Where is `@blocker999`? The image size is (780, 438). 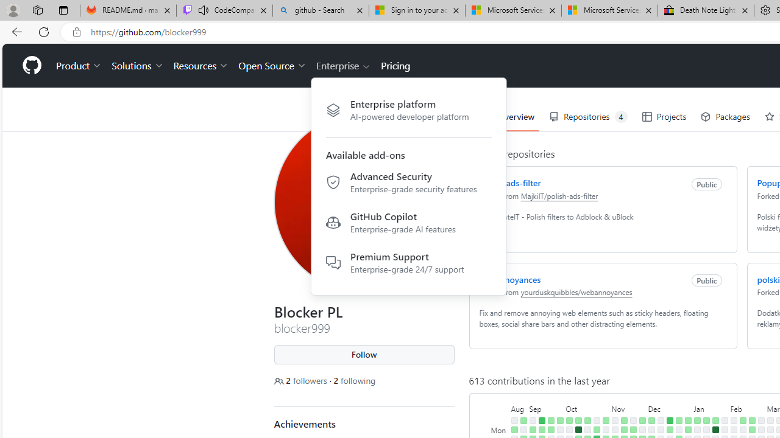 @blocker999 is located at coordinates (284, 58).